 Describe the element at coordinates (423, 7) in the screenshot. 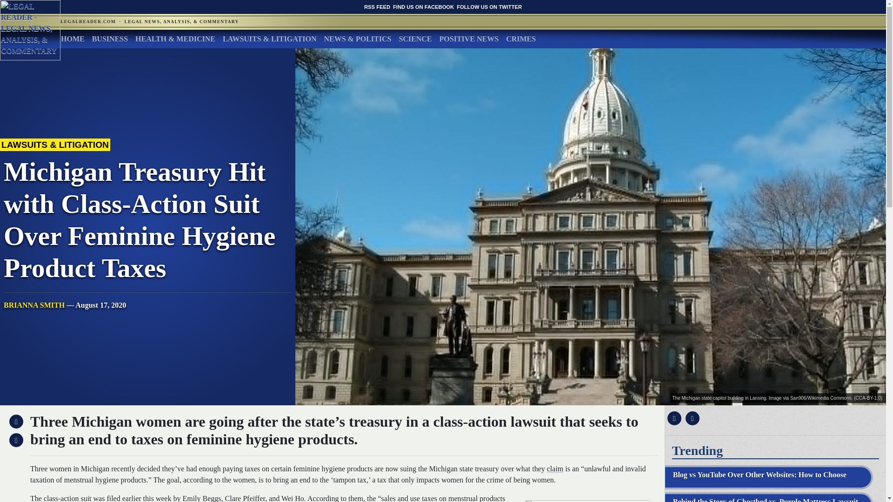

I see `FIND US ON FACEBOOK` at that location.